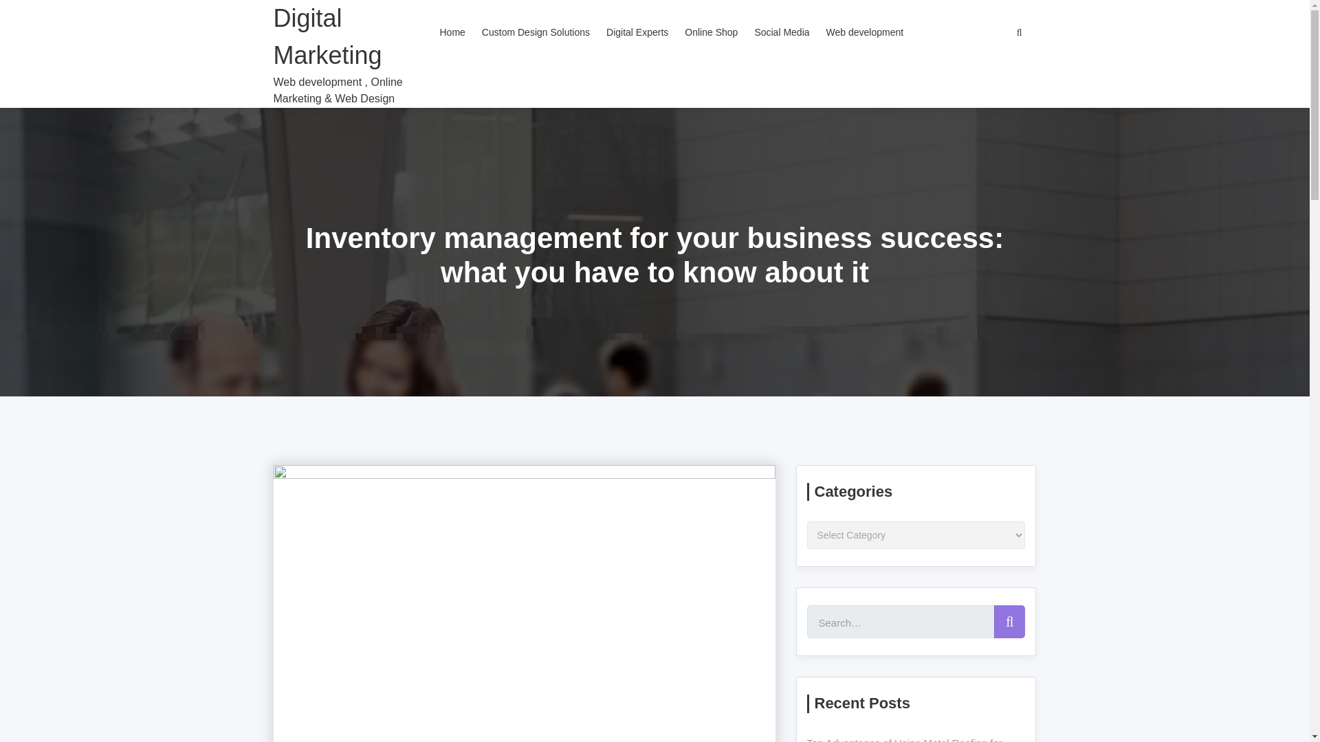  Describe the element at coordinates (711, 33) in the screenshot. I see `Online Shop` at that location.